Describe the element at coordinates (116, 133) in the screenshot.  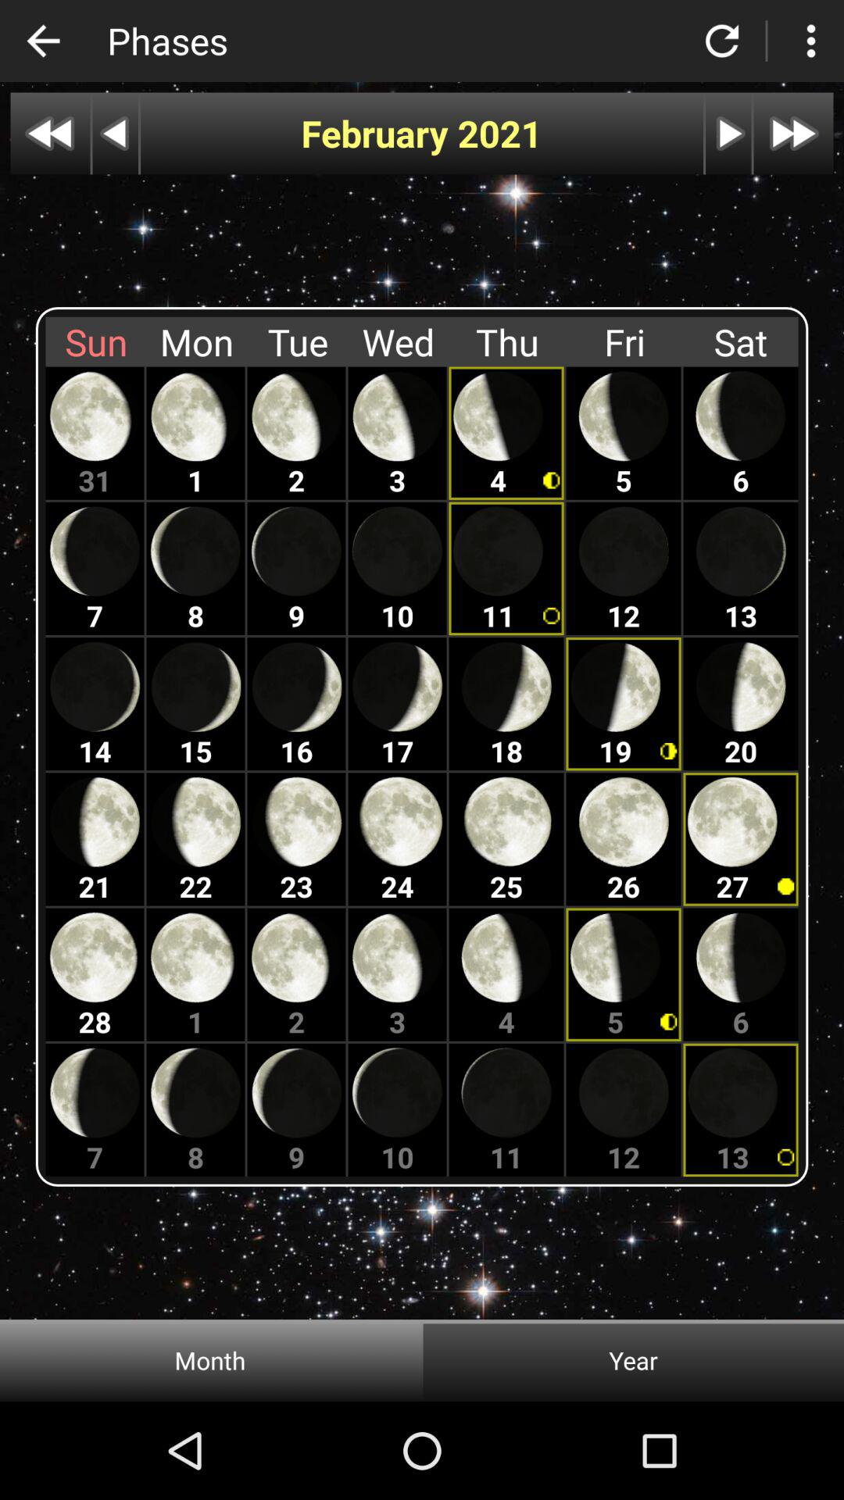
I see `go back` at that location.